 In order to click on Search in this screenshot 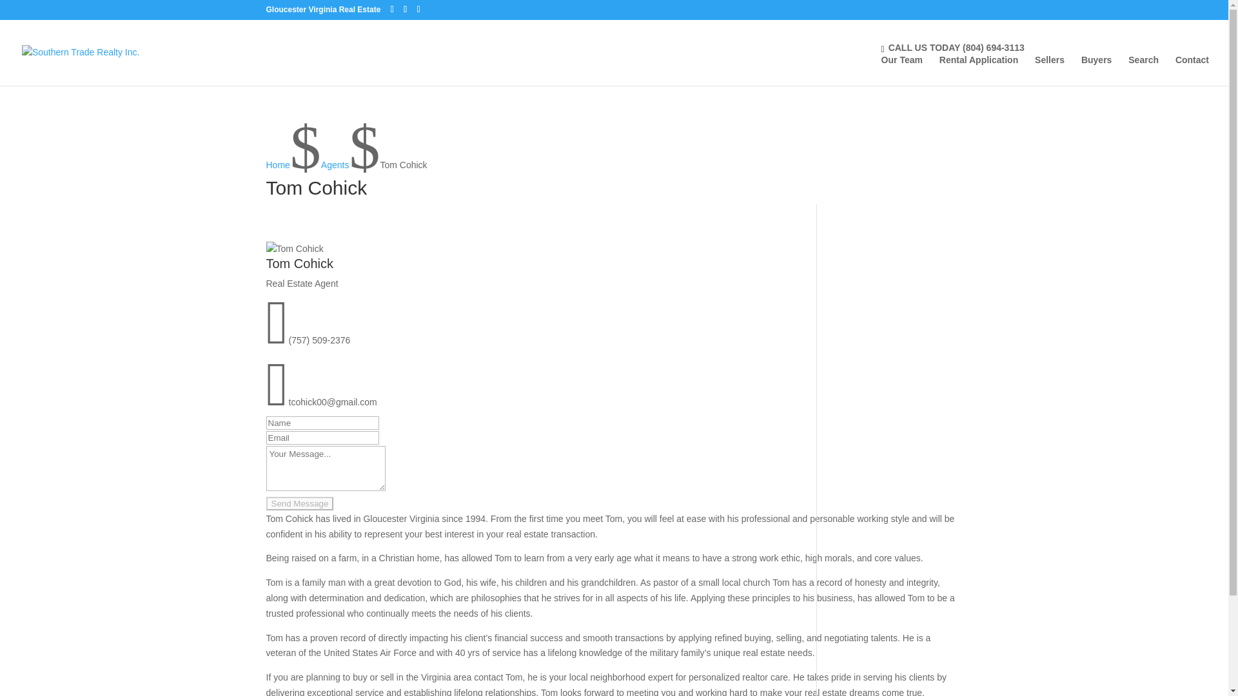, I will do `click(1143, 70)`.